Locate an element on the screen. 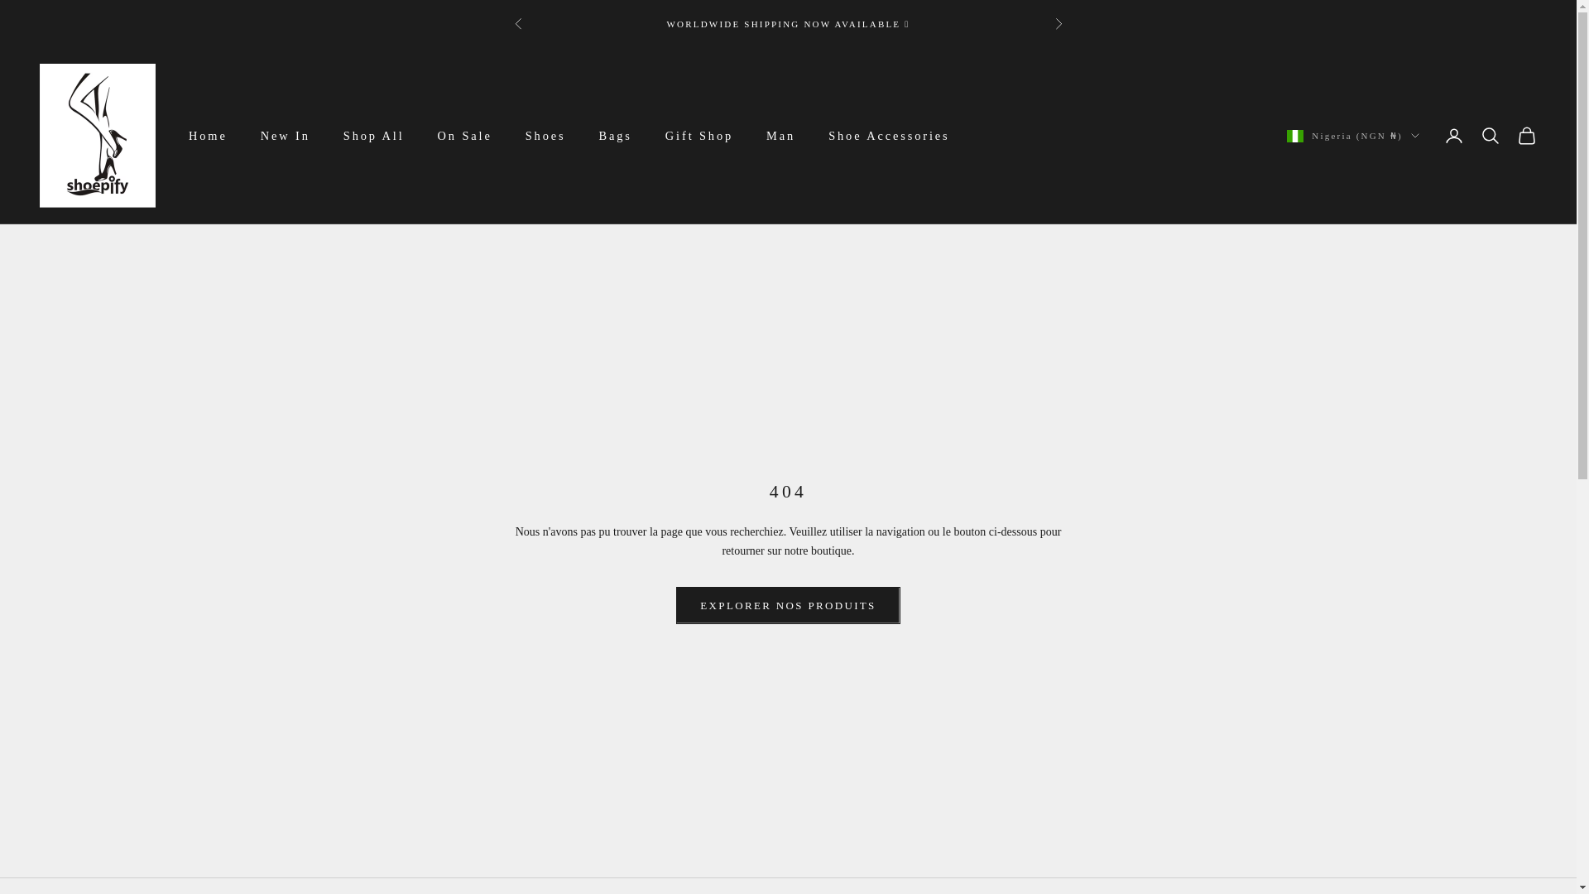 The width and height of the screenshot is (1589, 894). Shop All is located at coordinates (374, 136).